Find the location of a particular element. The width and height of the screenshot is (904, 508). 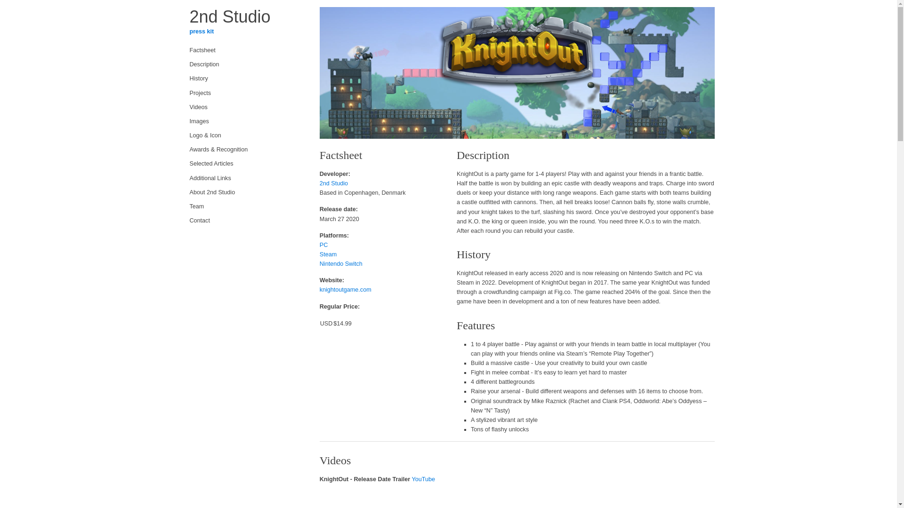

Team is located at coordinates (243, 206).